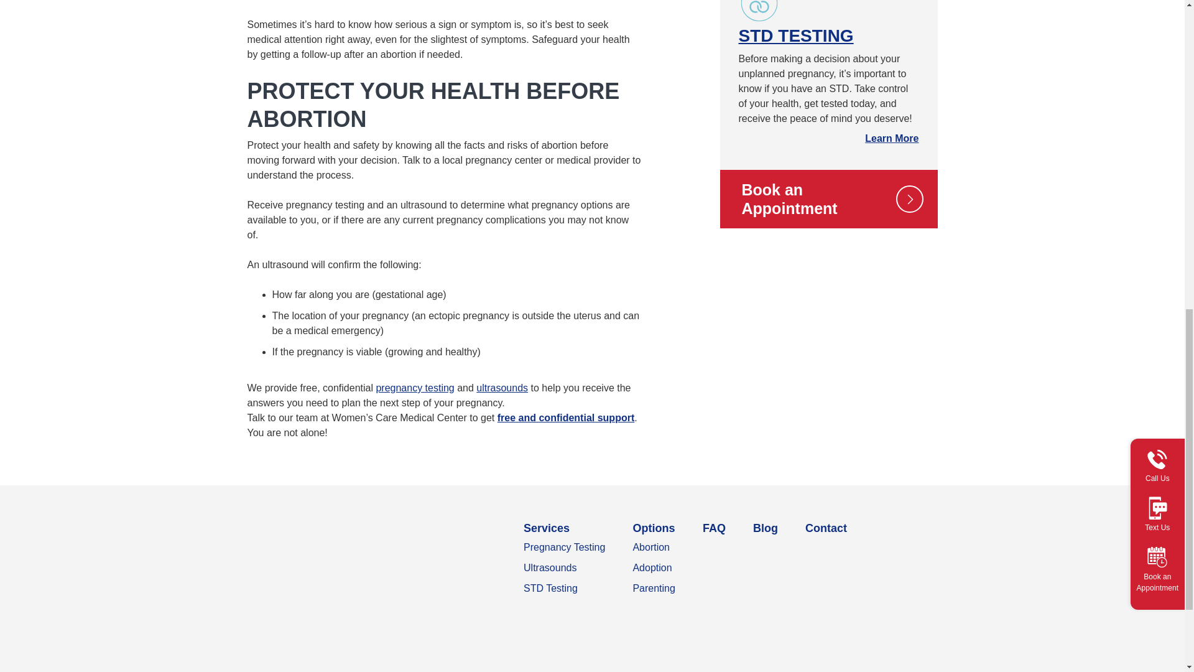  I want to click on ultrasounds, so click(502, 387).